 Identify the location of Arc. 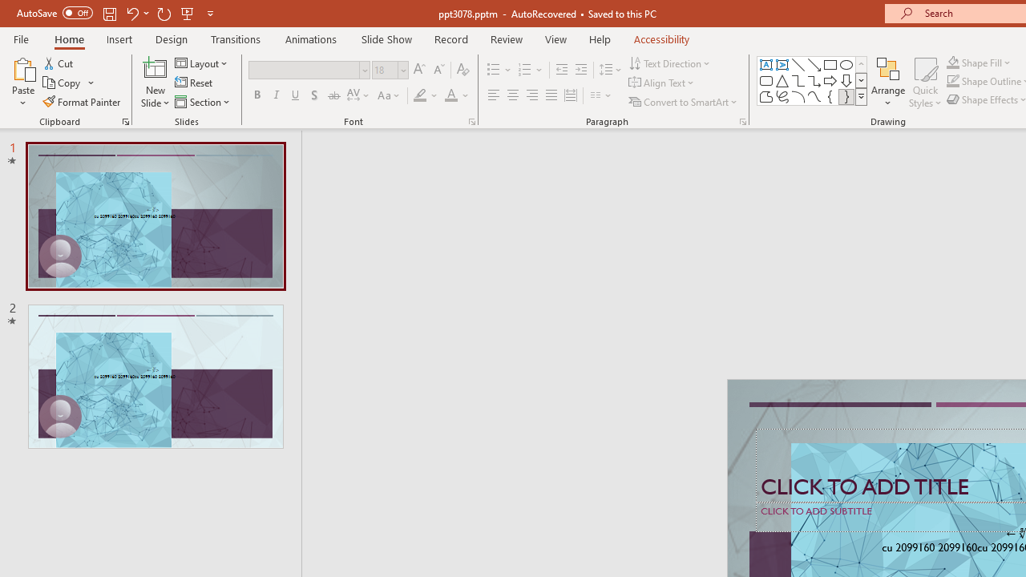
(798, 96).